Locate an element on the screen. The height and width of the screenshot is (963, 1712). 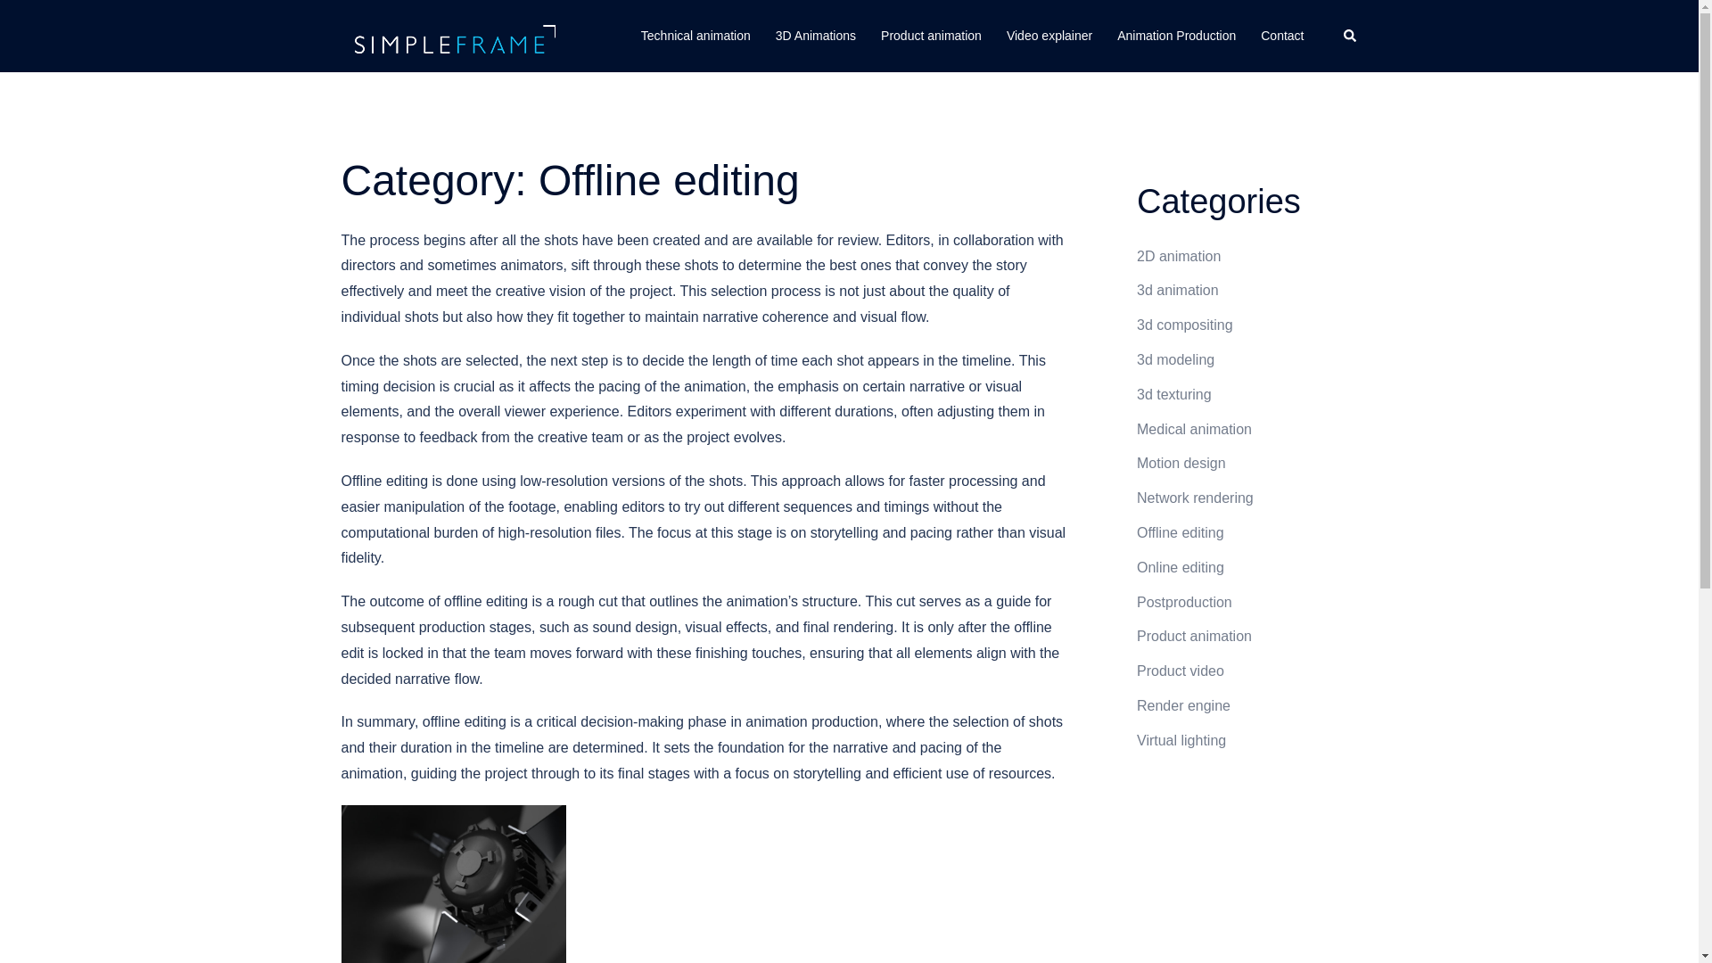
Product animation is located at coordinates (931, 36).